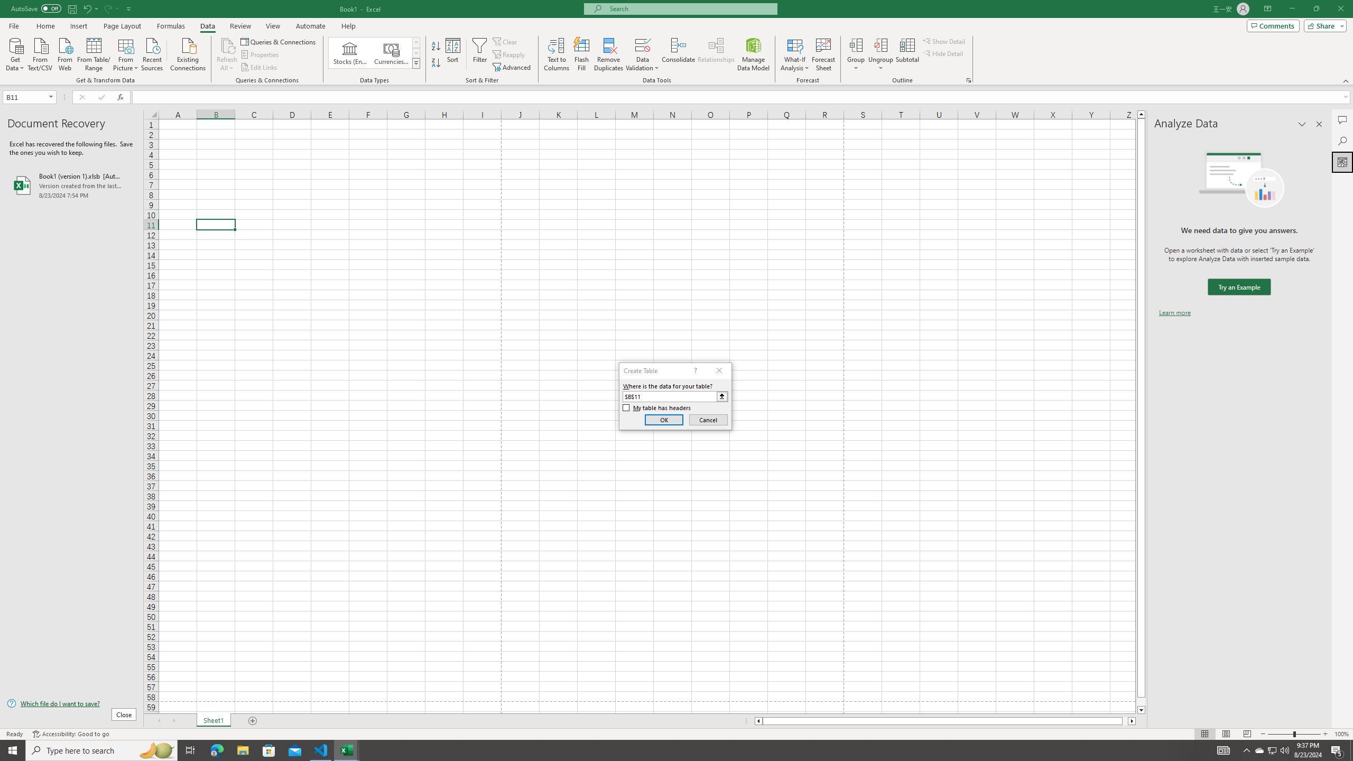 This screenshot has height=761, width=1353. I want to click on Remove Duplicates, so click(609, 54).